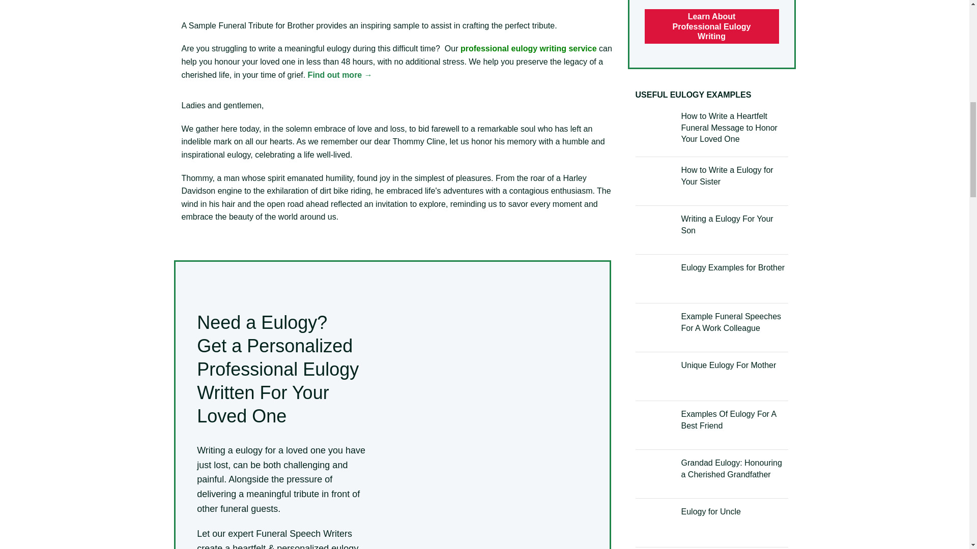  What do you see at coordinates (727, 176) in the screenshot?
I see `Permalink to How to Write a Eulogy for Your Sister` at bounding box center [727, 176].